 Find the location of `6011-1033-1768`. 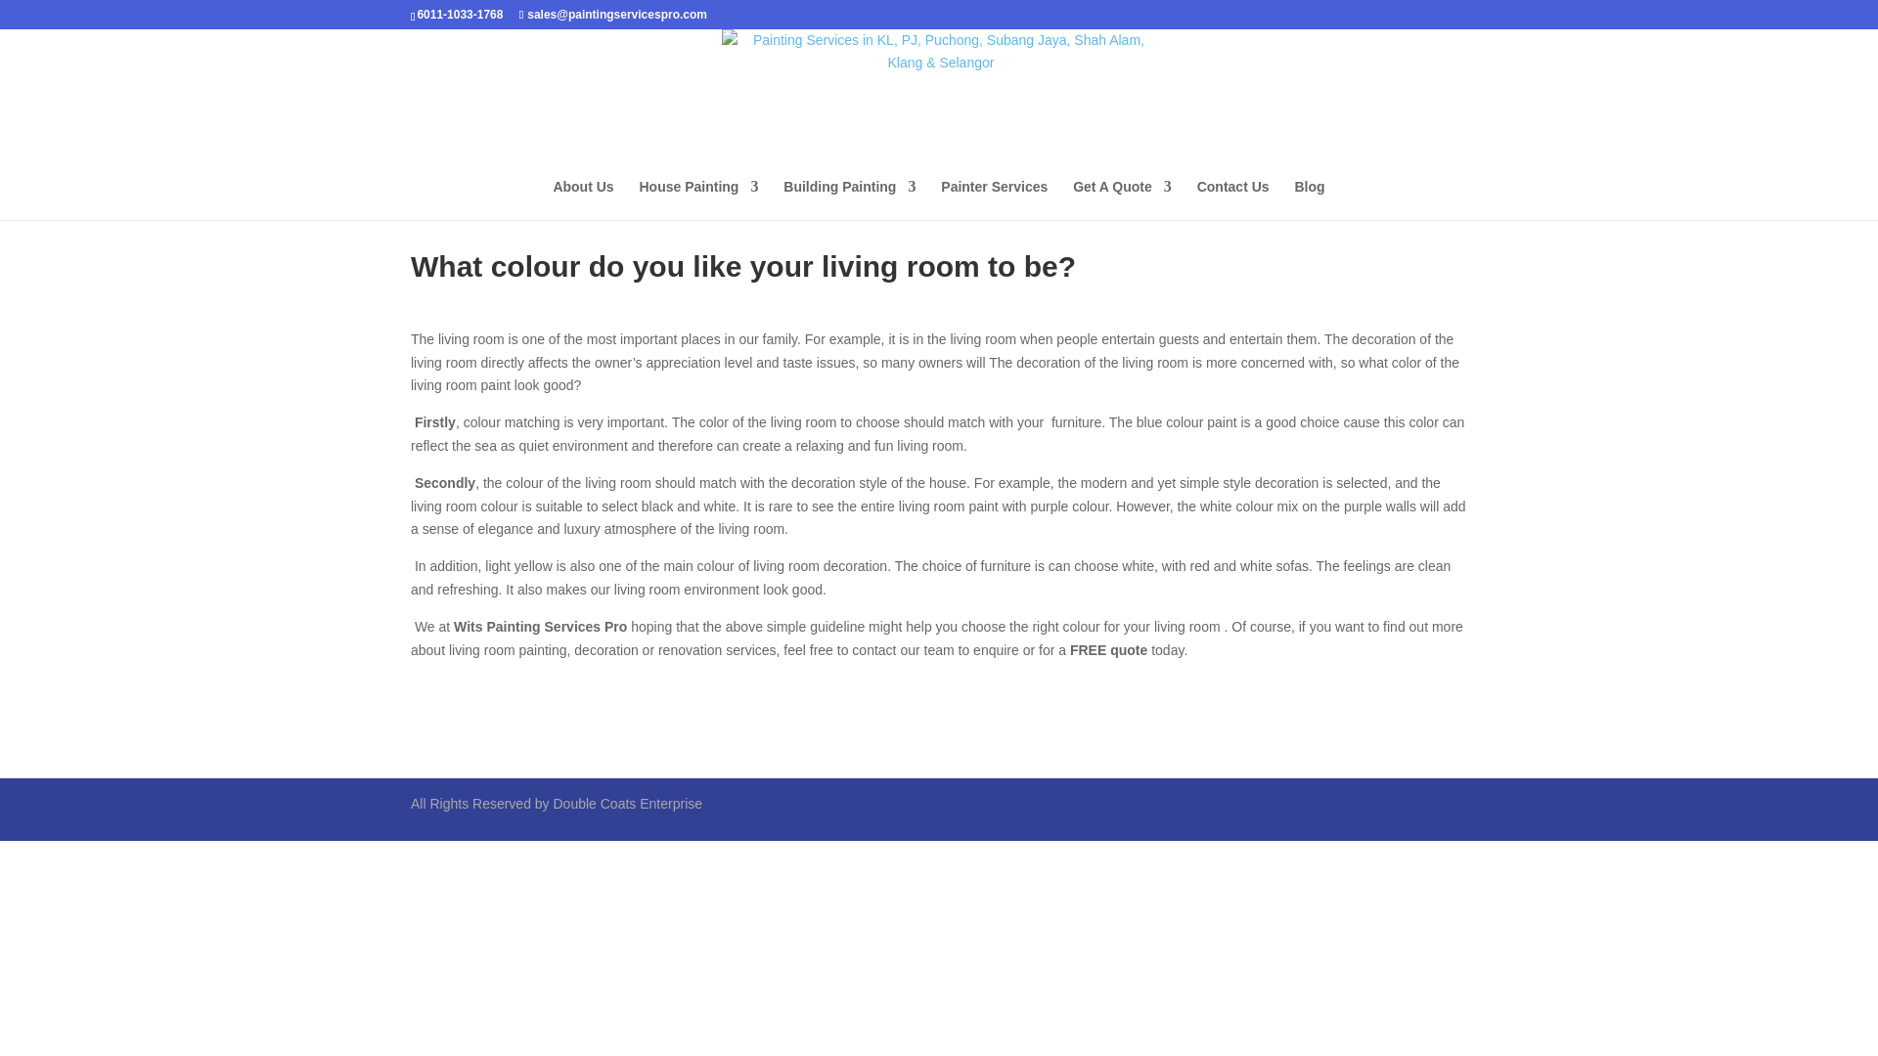

6011-1033-1768 is located at coordinates (460, 14).